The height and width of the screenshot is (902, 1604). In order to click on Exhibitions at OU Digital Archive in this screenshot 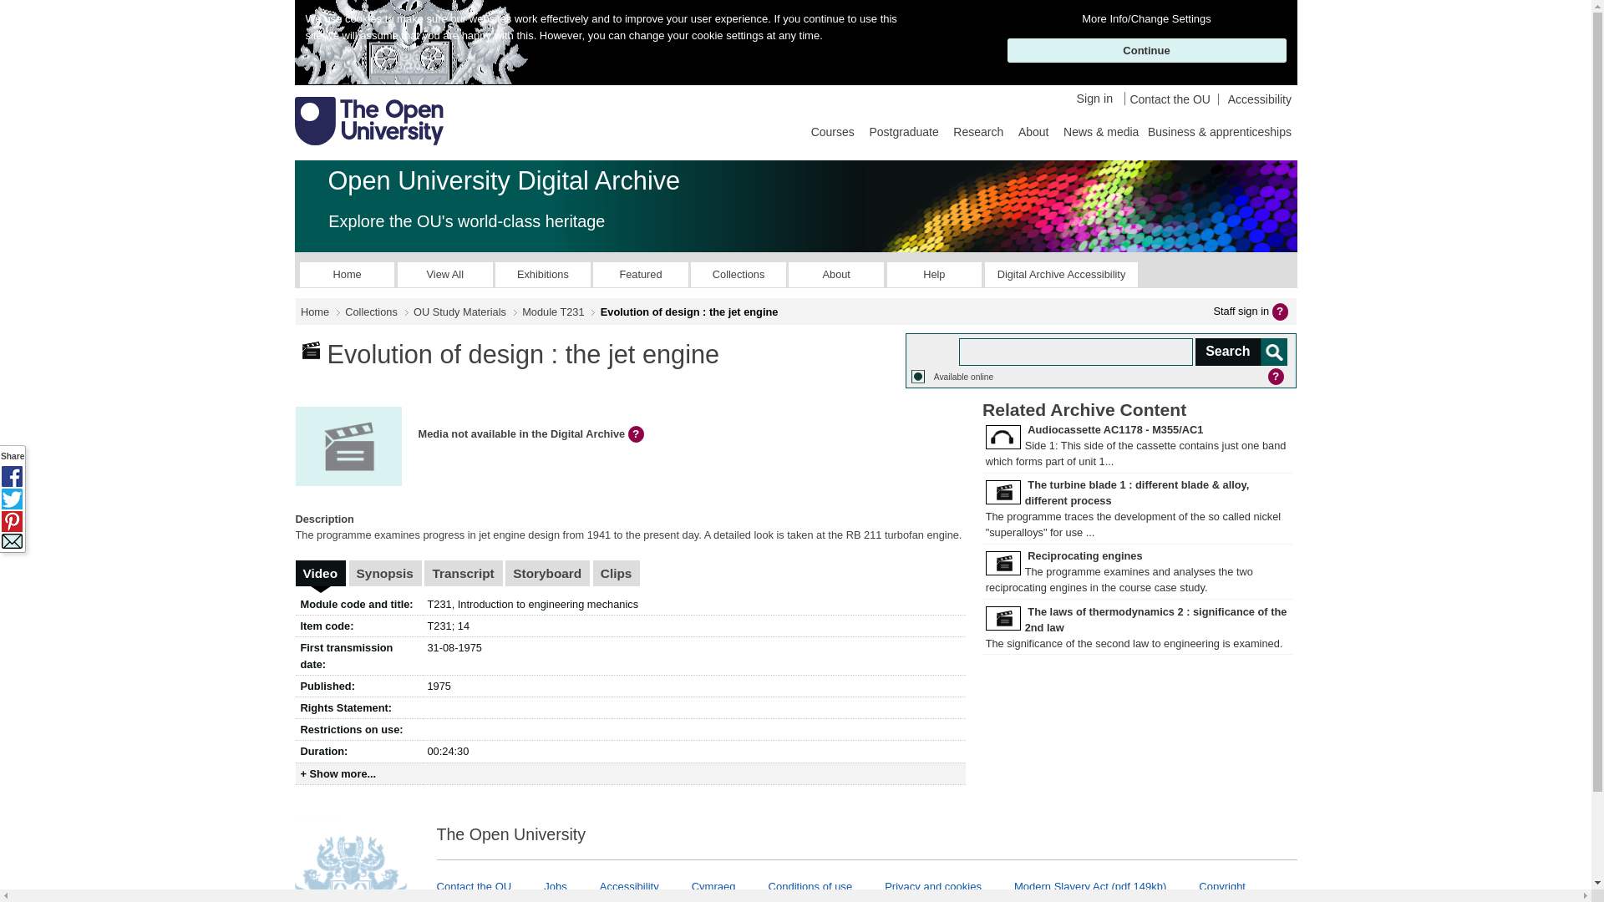, I will do `click(543, 275)`.